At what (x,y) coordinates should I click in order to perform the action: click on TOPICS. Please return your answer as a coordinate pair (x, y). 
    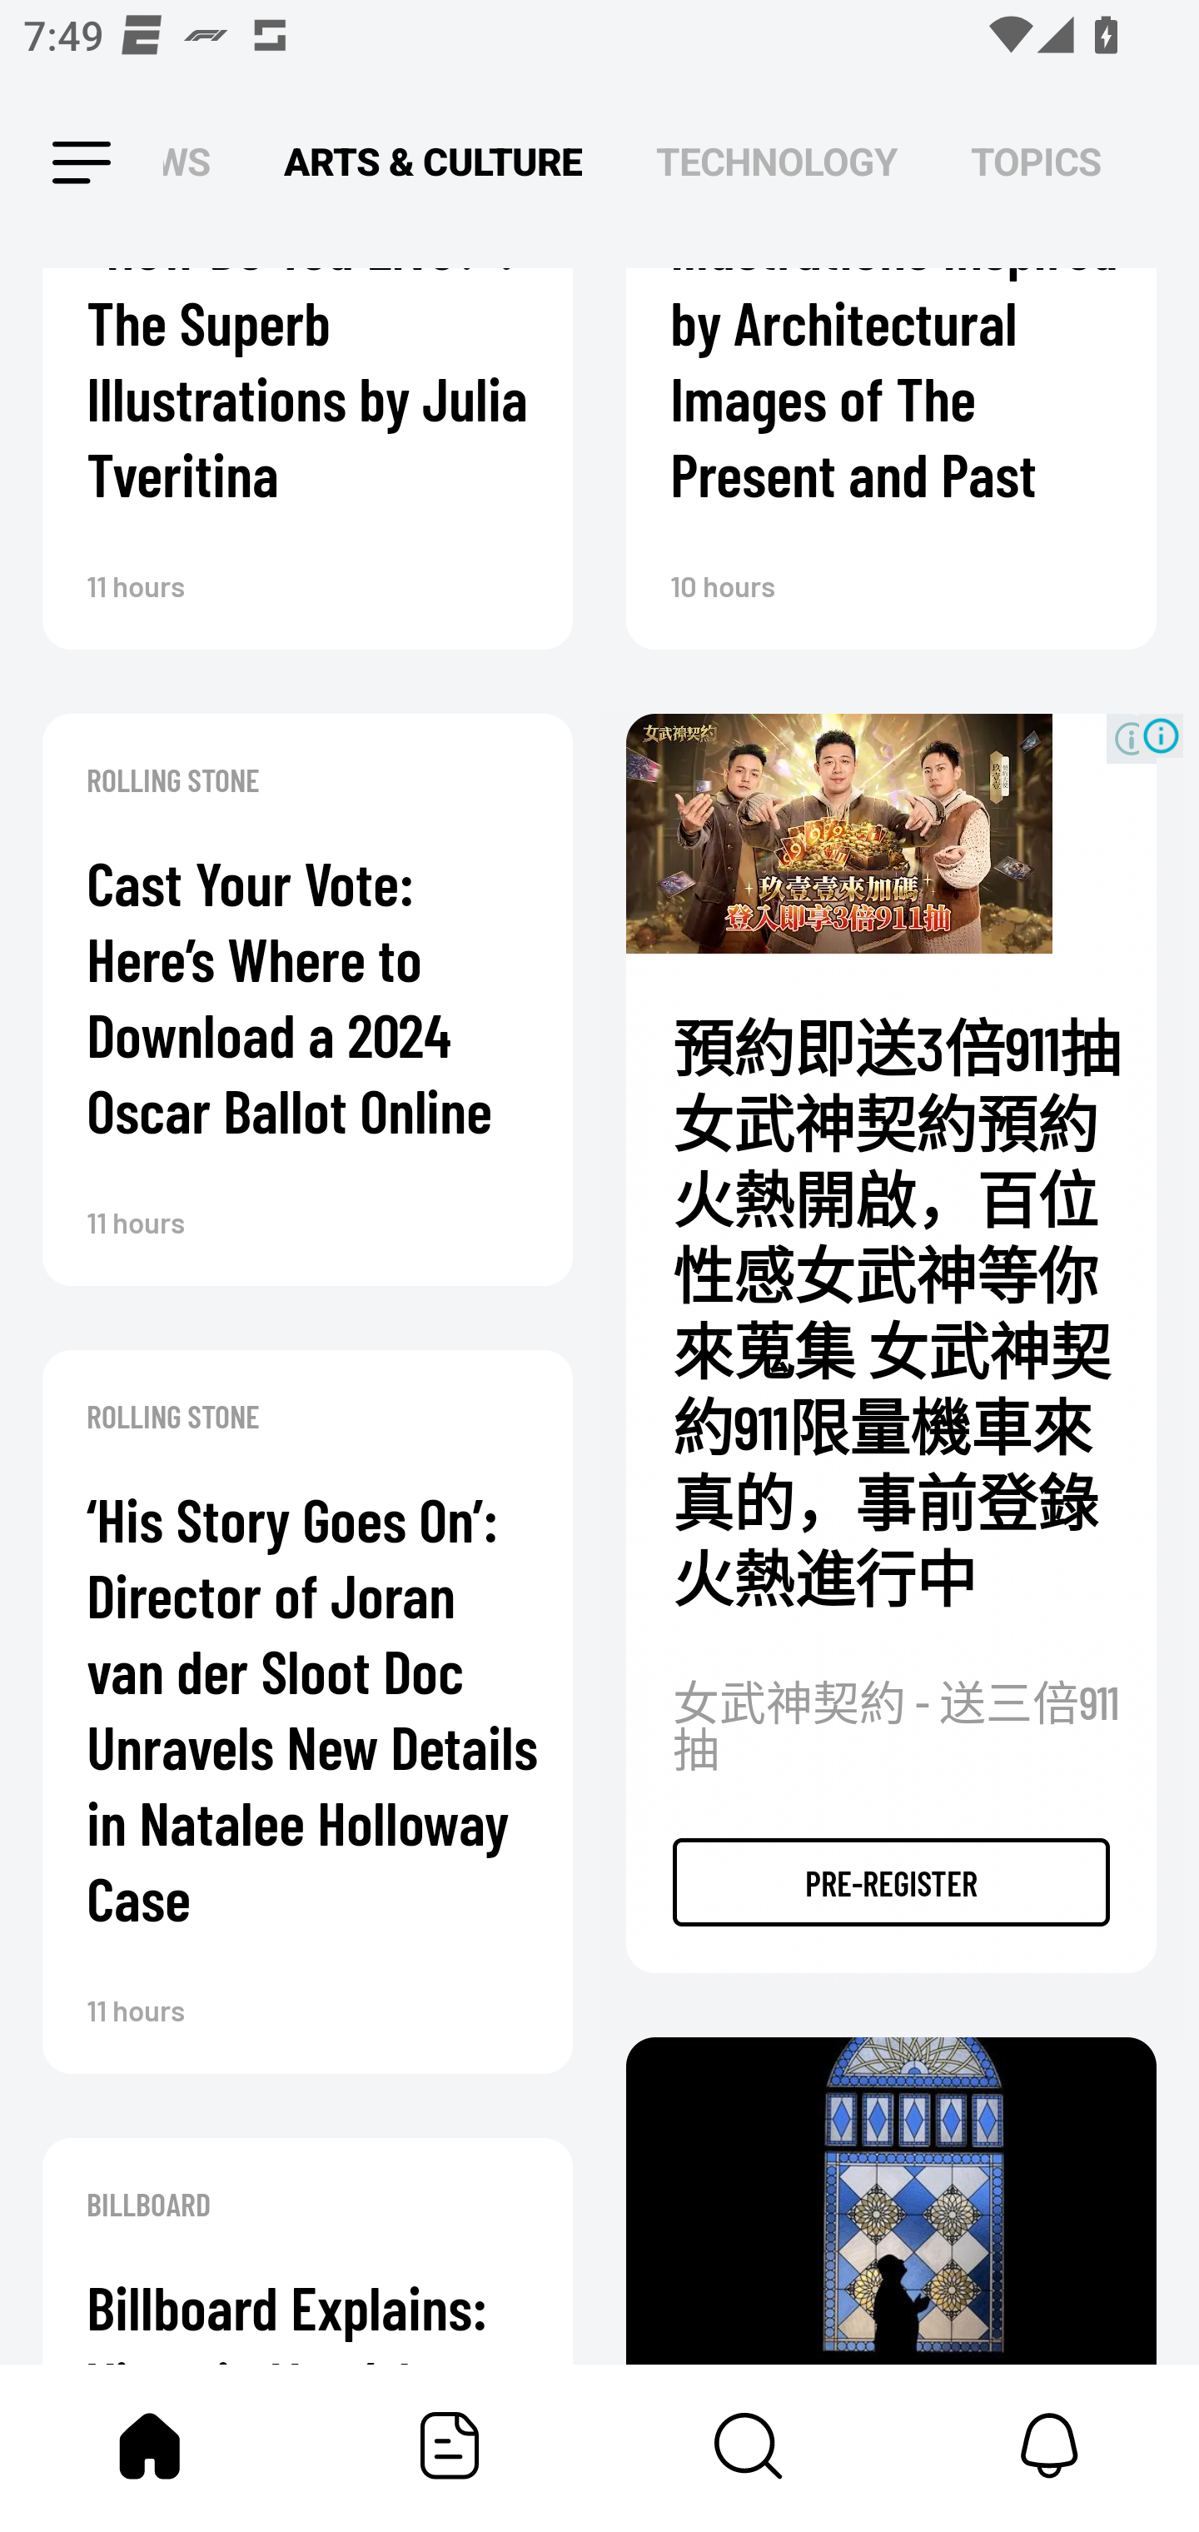
    Looking at the image, I should click on (1036, 163).